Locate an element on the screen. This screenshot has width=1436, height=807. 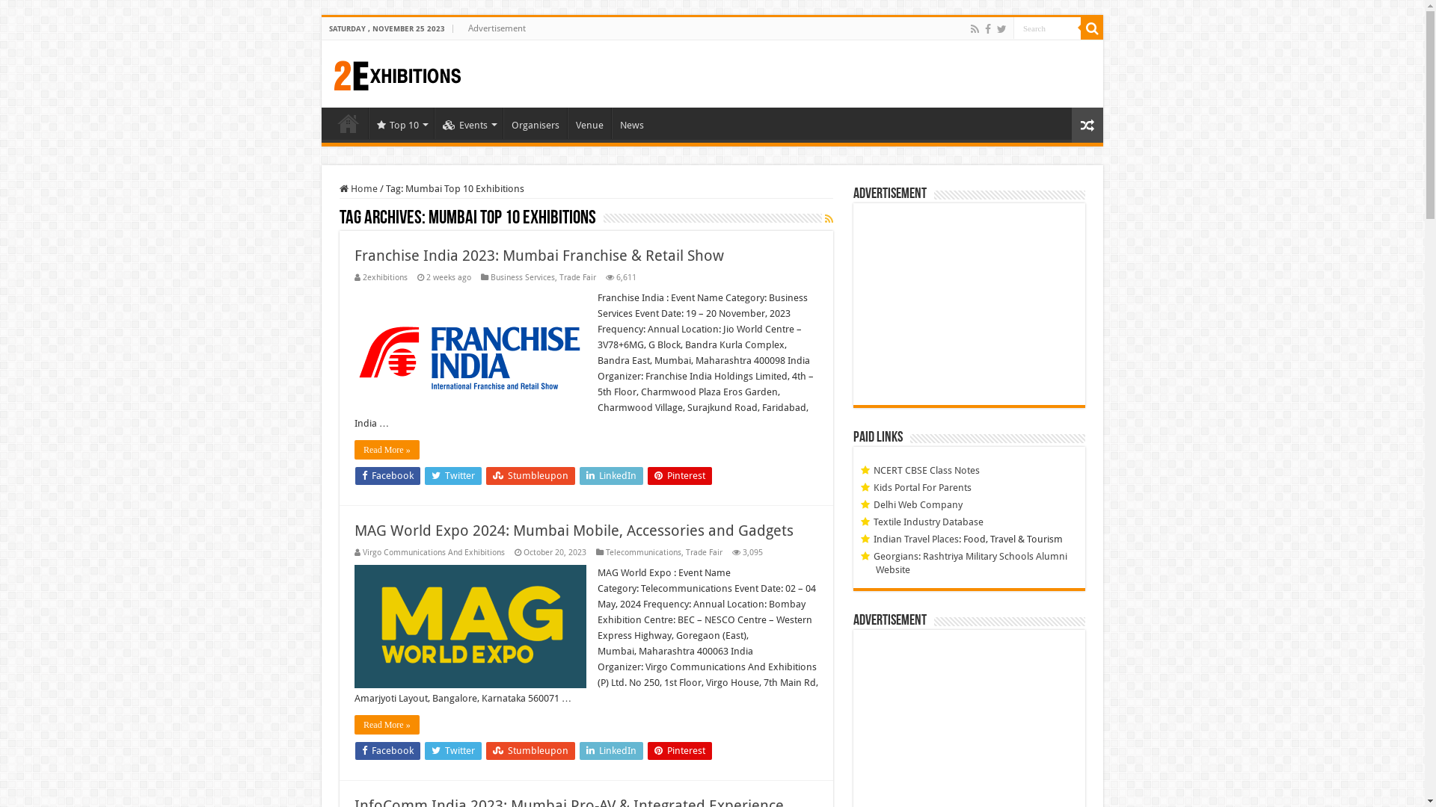
Top 10 is located at coordinates (401, 123).